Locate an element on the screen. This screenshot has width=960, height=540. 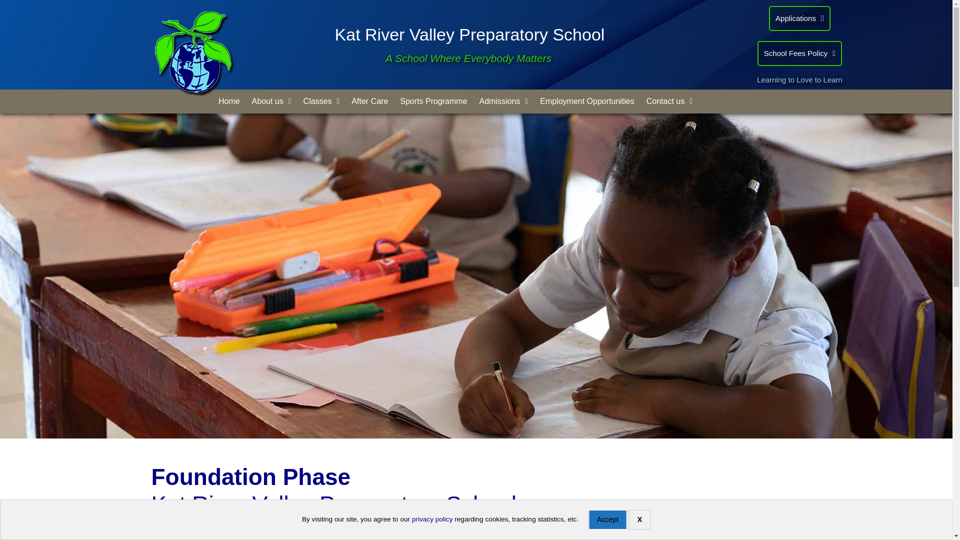
privacy policy is located at coordinates (432, 519).